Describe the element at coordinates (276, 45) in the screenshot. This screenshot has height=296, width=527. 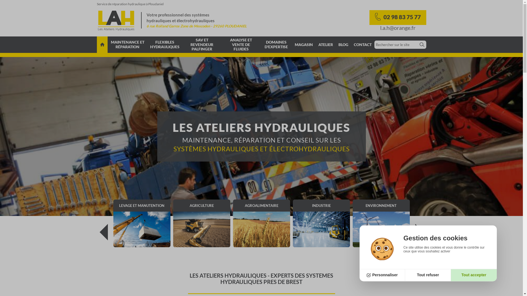
I see `DOMAINES D'EXPERTISE` at that location.